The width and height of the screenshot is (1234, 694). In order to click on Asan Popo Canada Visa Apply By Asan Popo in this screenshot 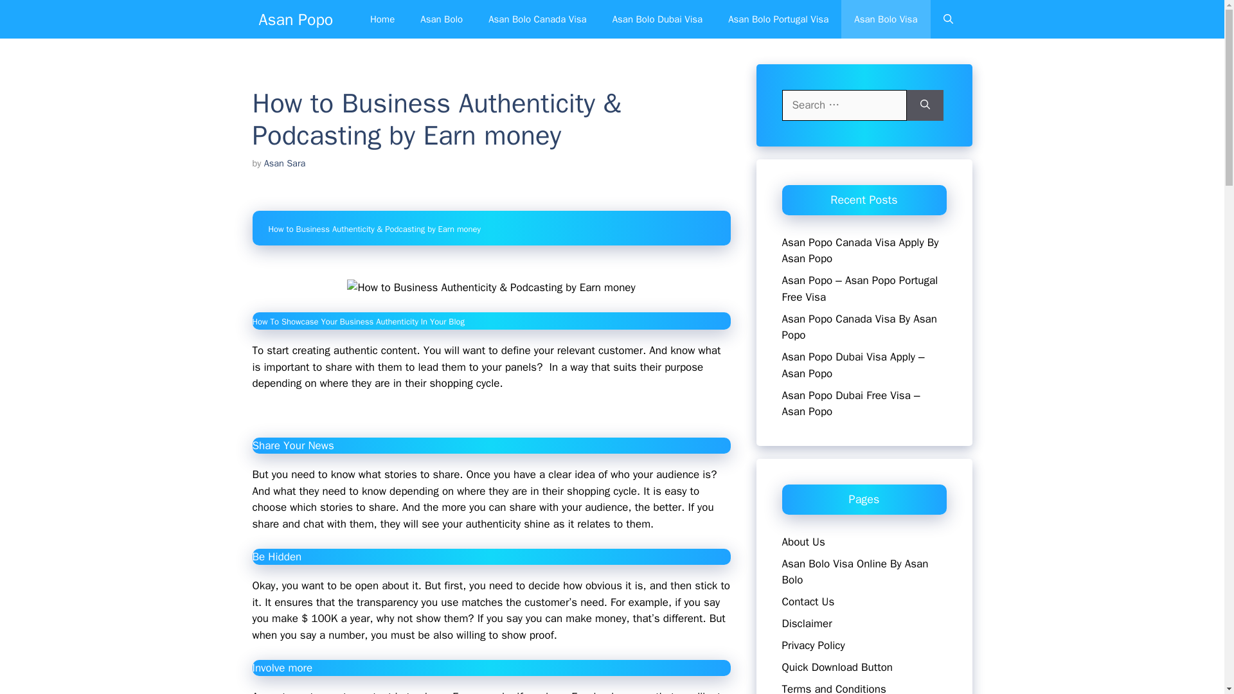, I will do `click(859, 250)`.